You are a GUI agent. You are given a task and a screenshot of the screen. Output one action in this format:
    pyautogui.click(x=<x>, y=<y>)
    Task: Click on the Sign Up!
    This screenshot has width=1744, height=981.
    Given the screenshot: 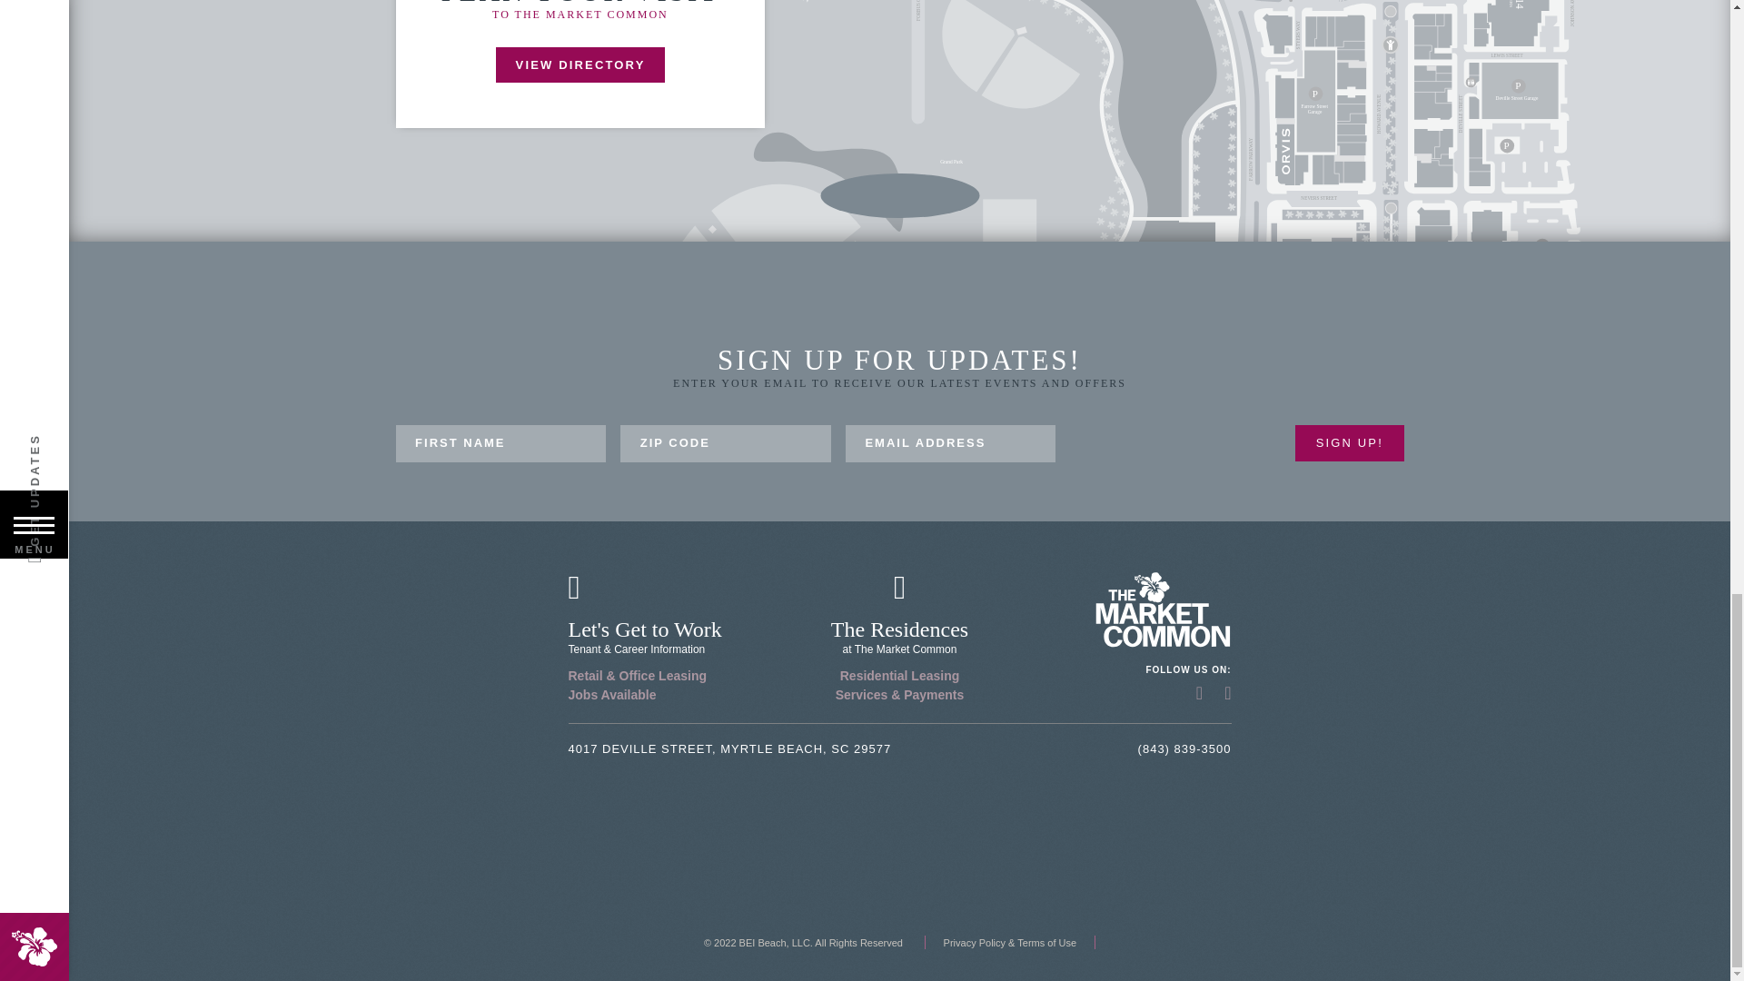 What is the action you would take?
    pyautogui.click(x=1350, y=443)
    